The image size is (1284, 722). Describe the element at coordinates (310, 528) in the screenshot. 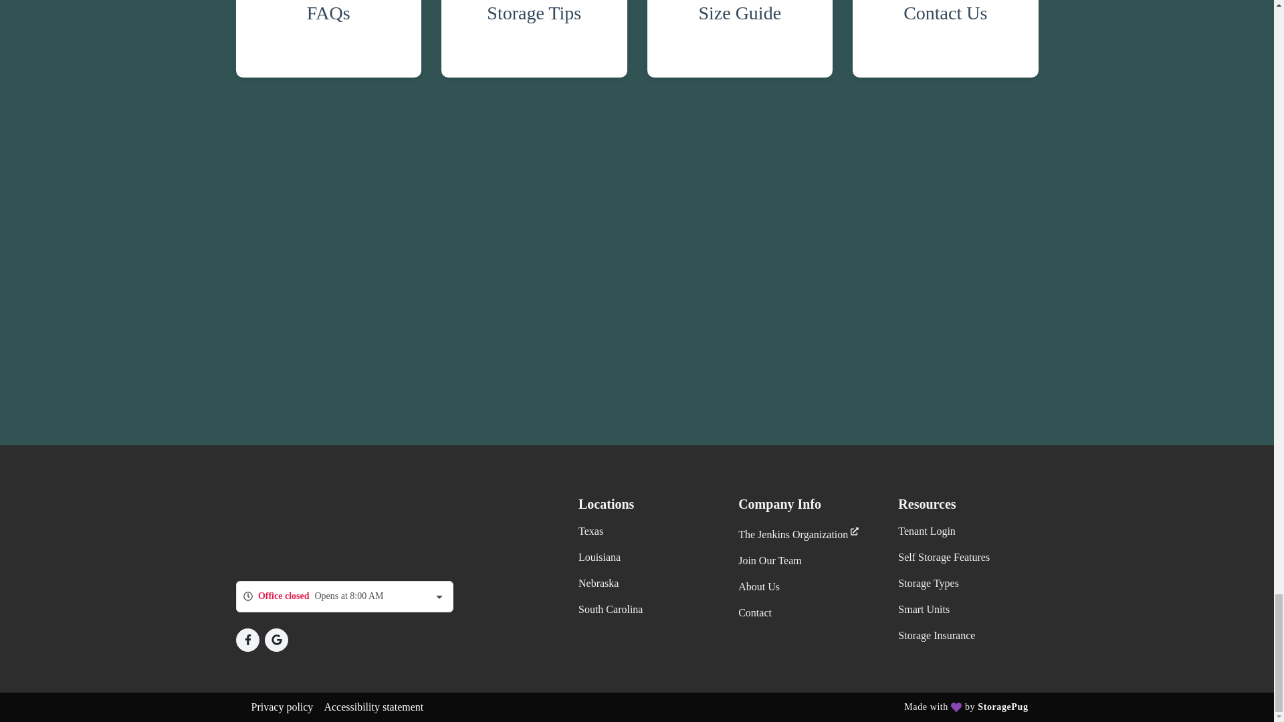

I see `Premium Spaces` at that location.